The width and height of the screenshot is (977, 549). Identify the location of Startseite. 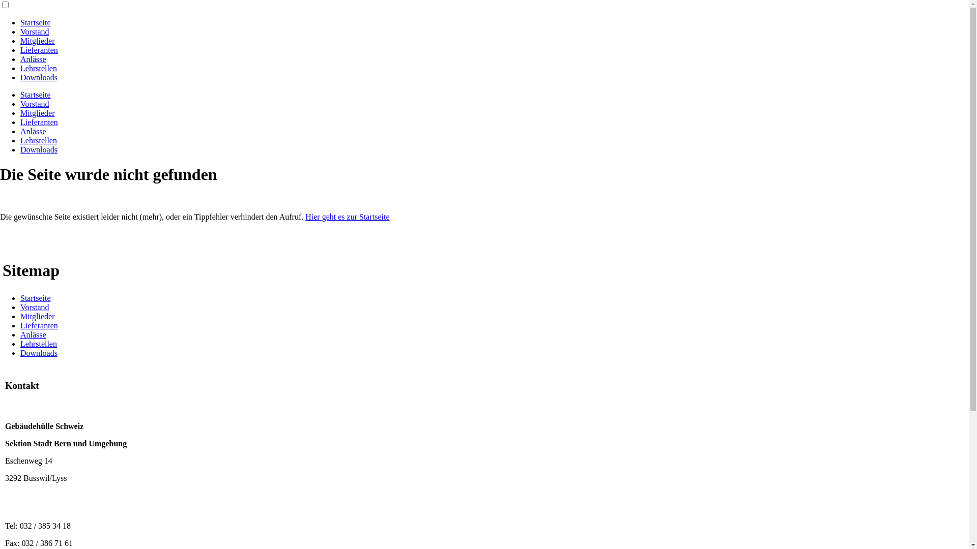
(36, 298).